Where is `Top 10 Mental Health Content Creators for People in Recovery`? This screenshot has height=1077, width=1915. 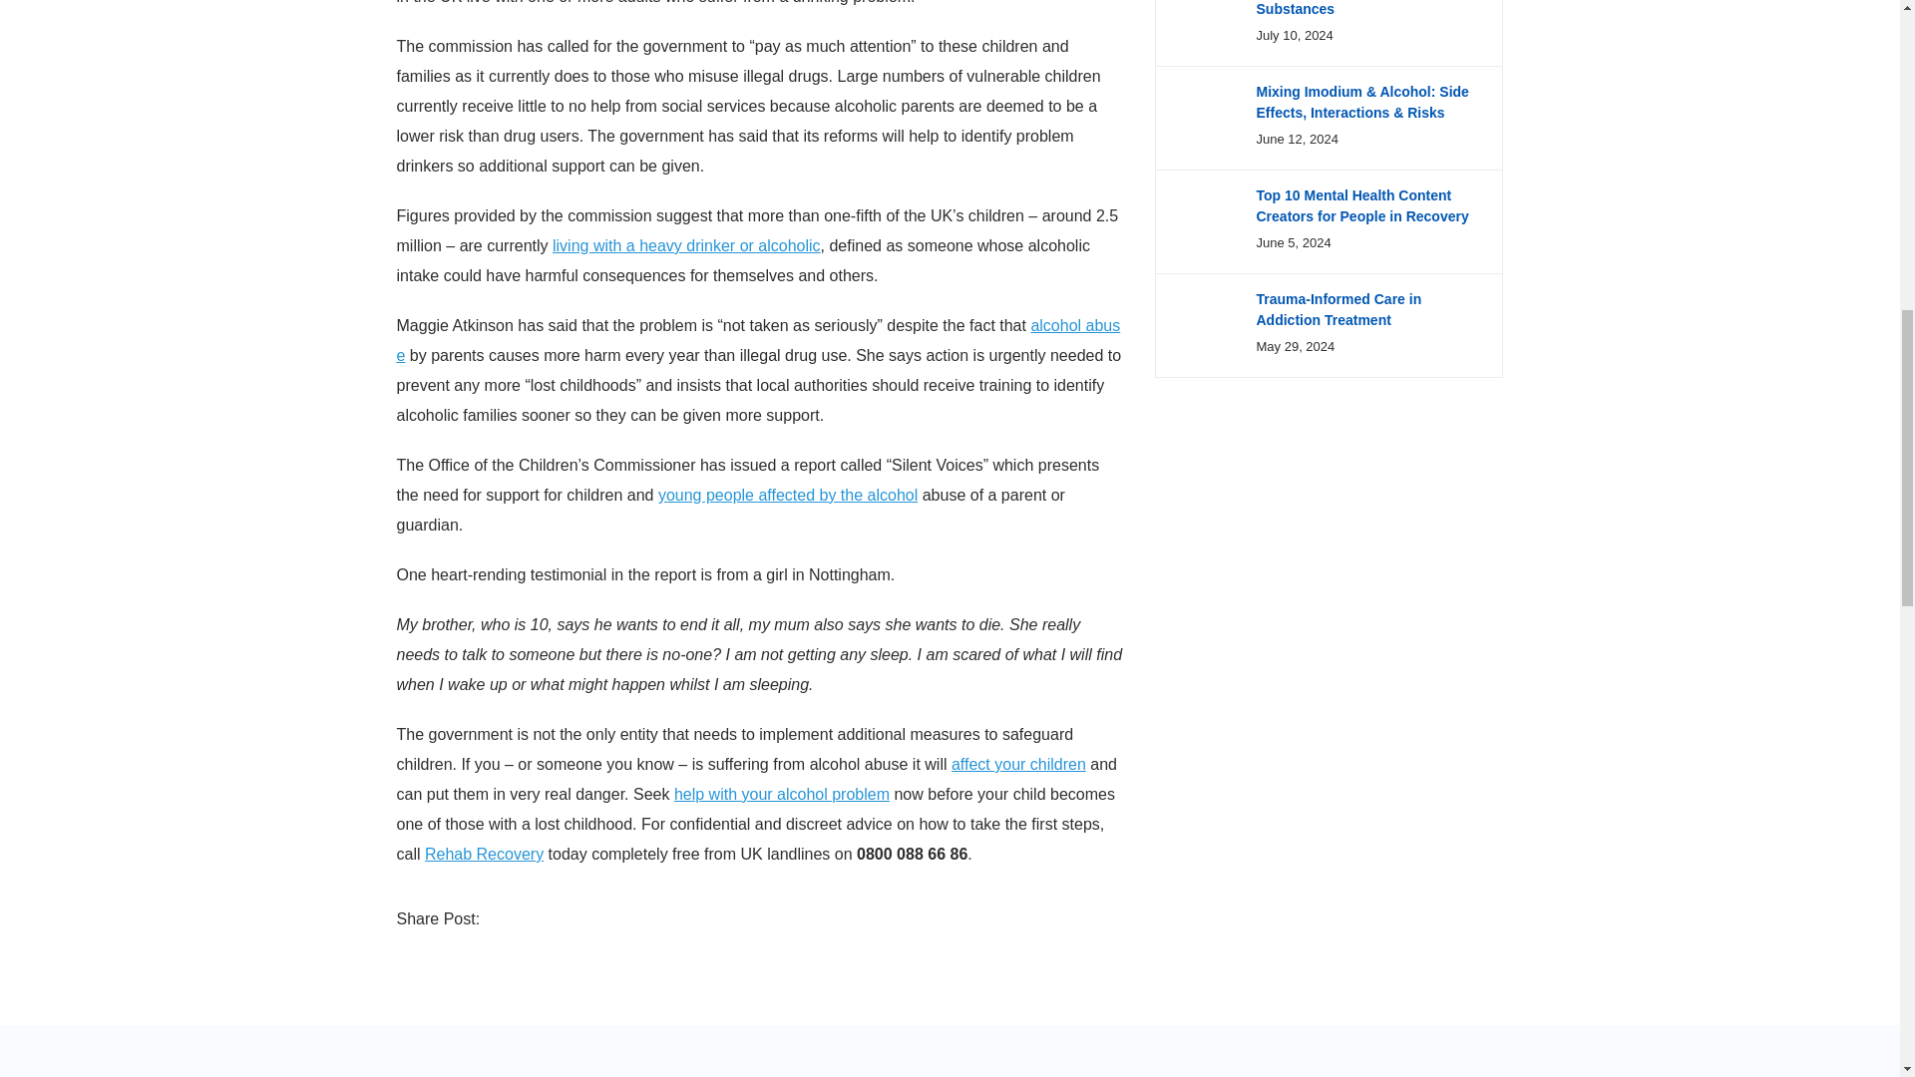
Top 10 Mental Health Content Creators for People in Recovery is located at coordinates (1362, 205).